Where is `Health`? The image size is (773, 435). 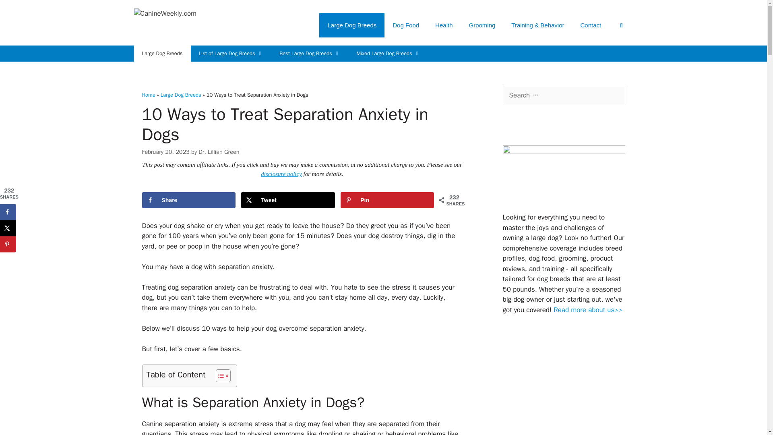 Health is located at coordinates (444, 25).